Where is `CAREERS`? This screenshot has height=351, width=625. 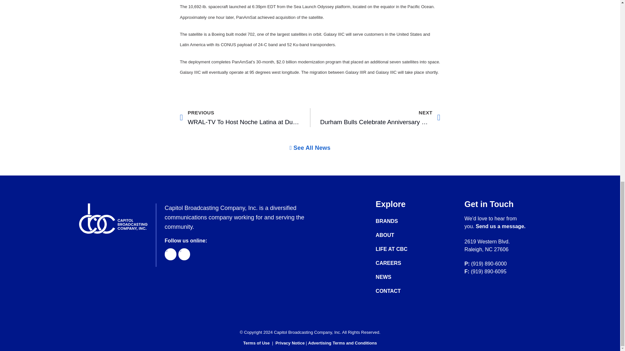
CAREERS is located at coordinates (398, 249).